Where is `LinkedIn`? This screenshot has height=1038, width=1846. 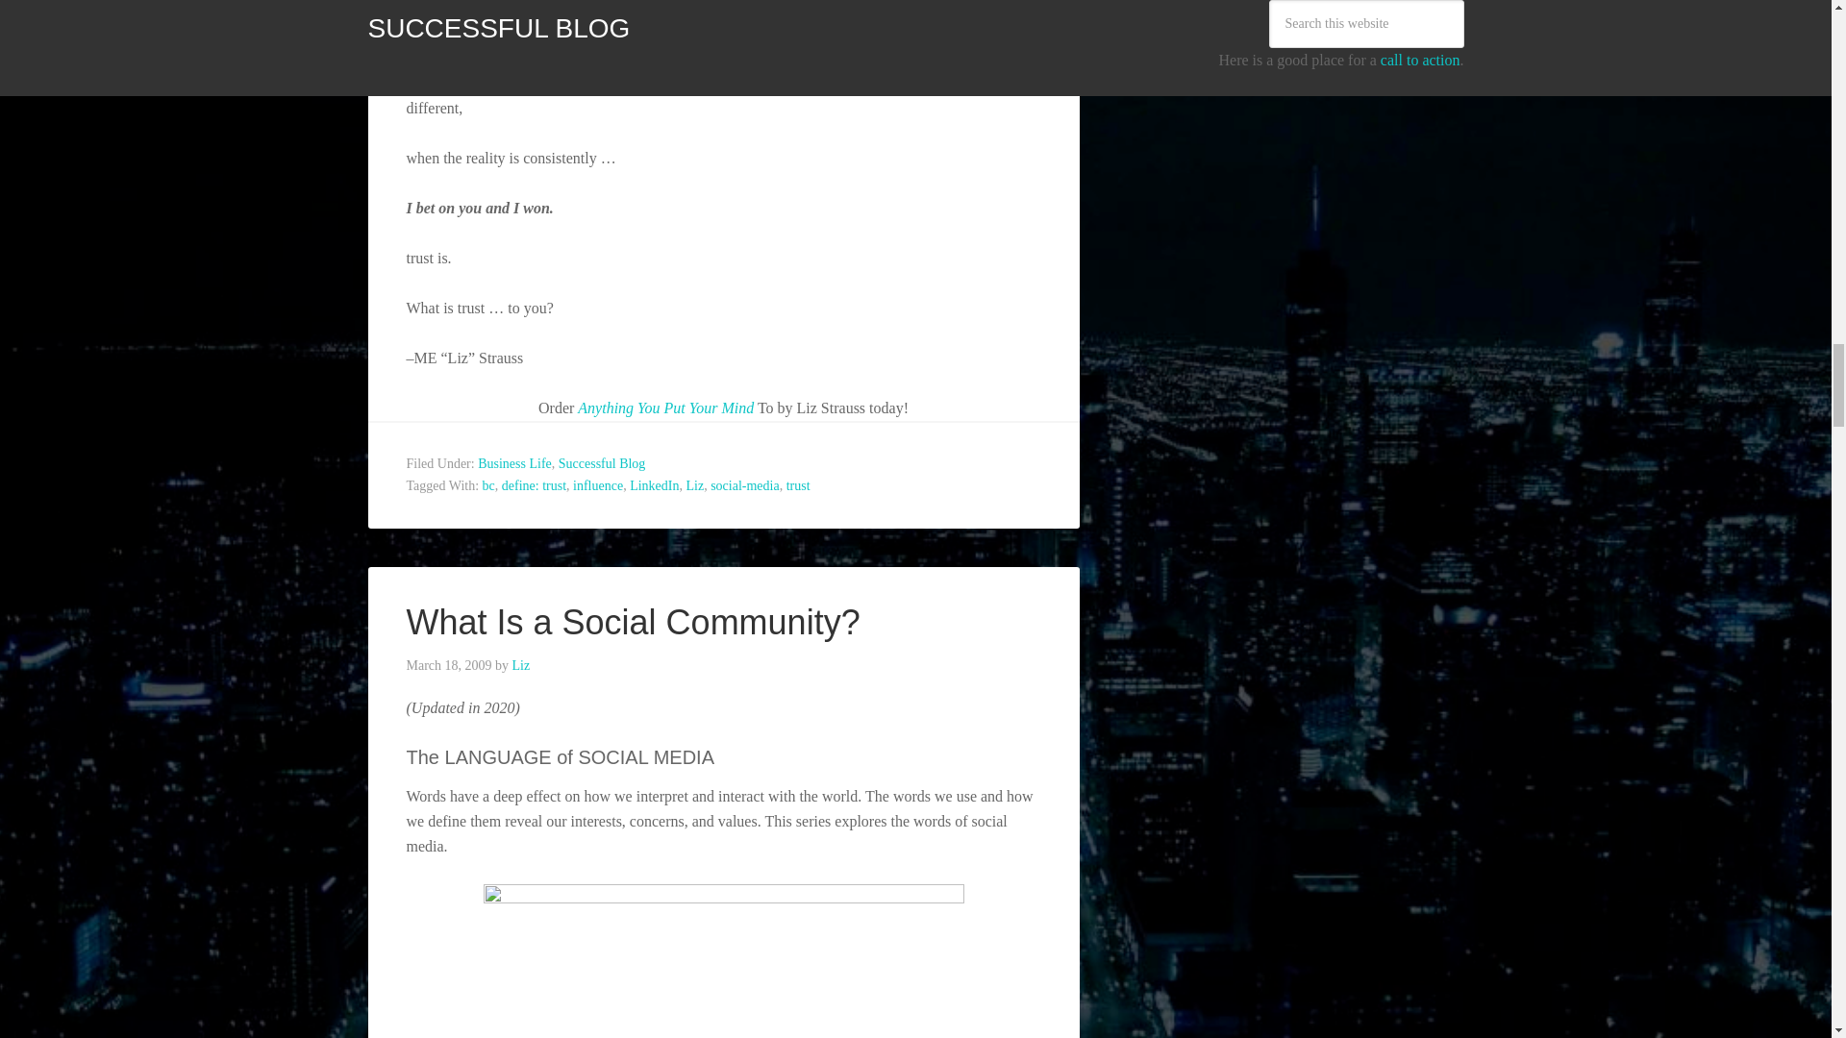 LinkedIn is located at coordinates (654, 485).